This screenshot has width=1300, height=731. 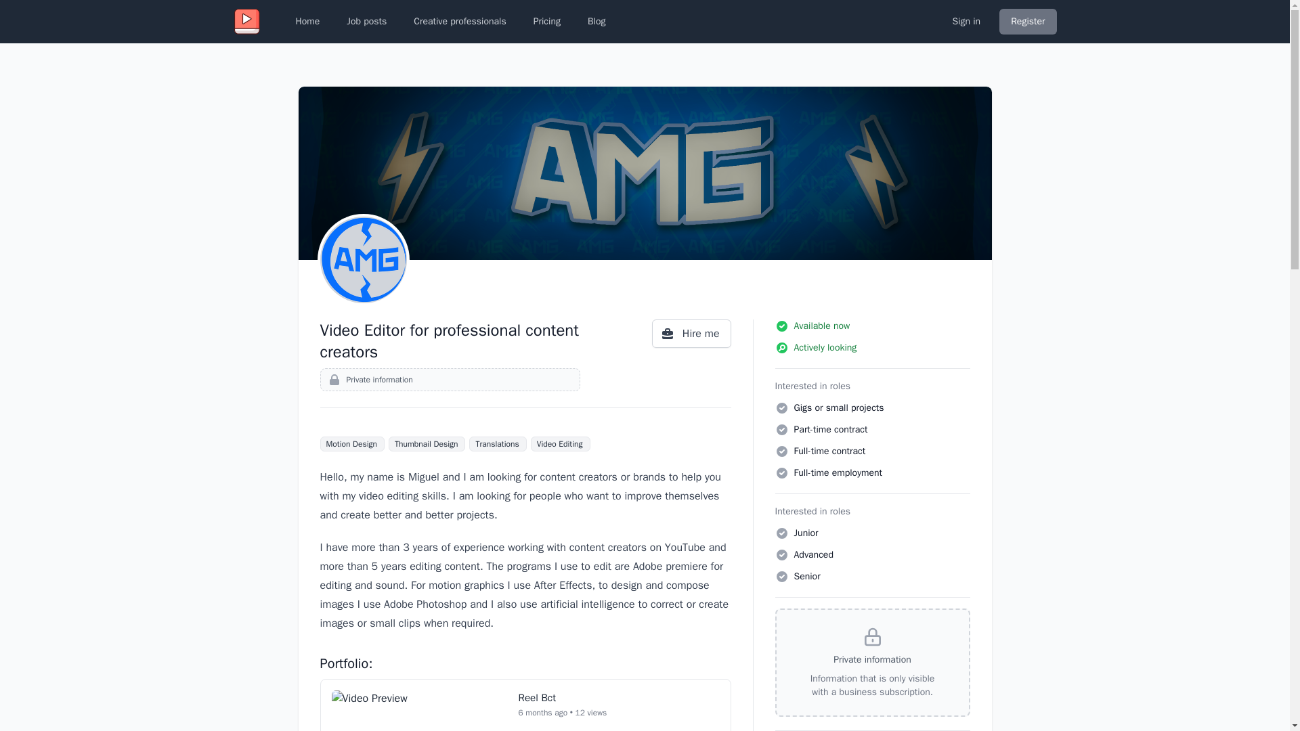 I want to click on Check Circle, so click(x=781, y=577).